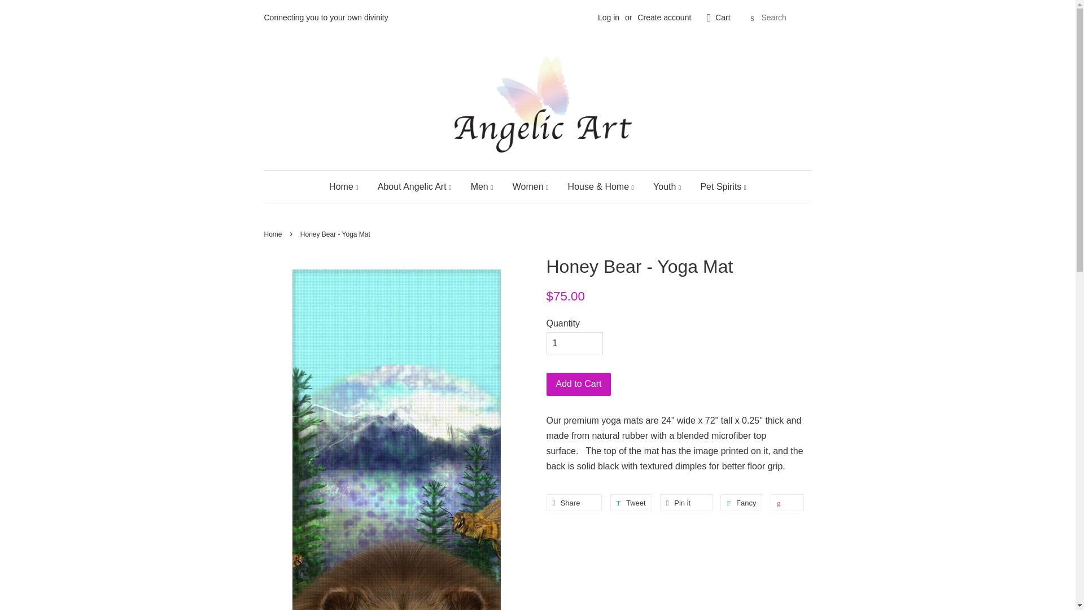 The image size is (1084, 610). Describe the element at coordinates (414, 186) in the screenshot. I see `About Angelic Art` at that location.